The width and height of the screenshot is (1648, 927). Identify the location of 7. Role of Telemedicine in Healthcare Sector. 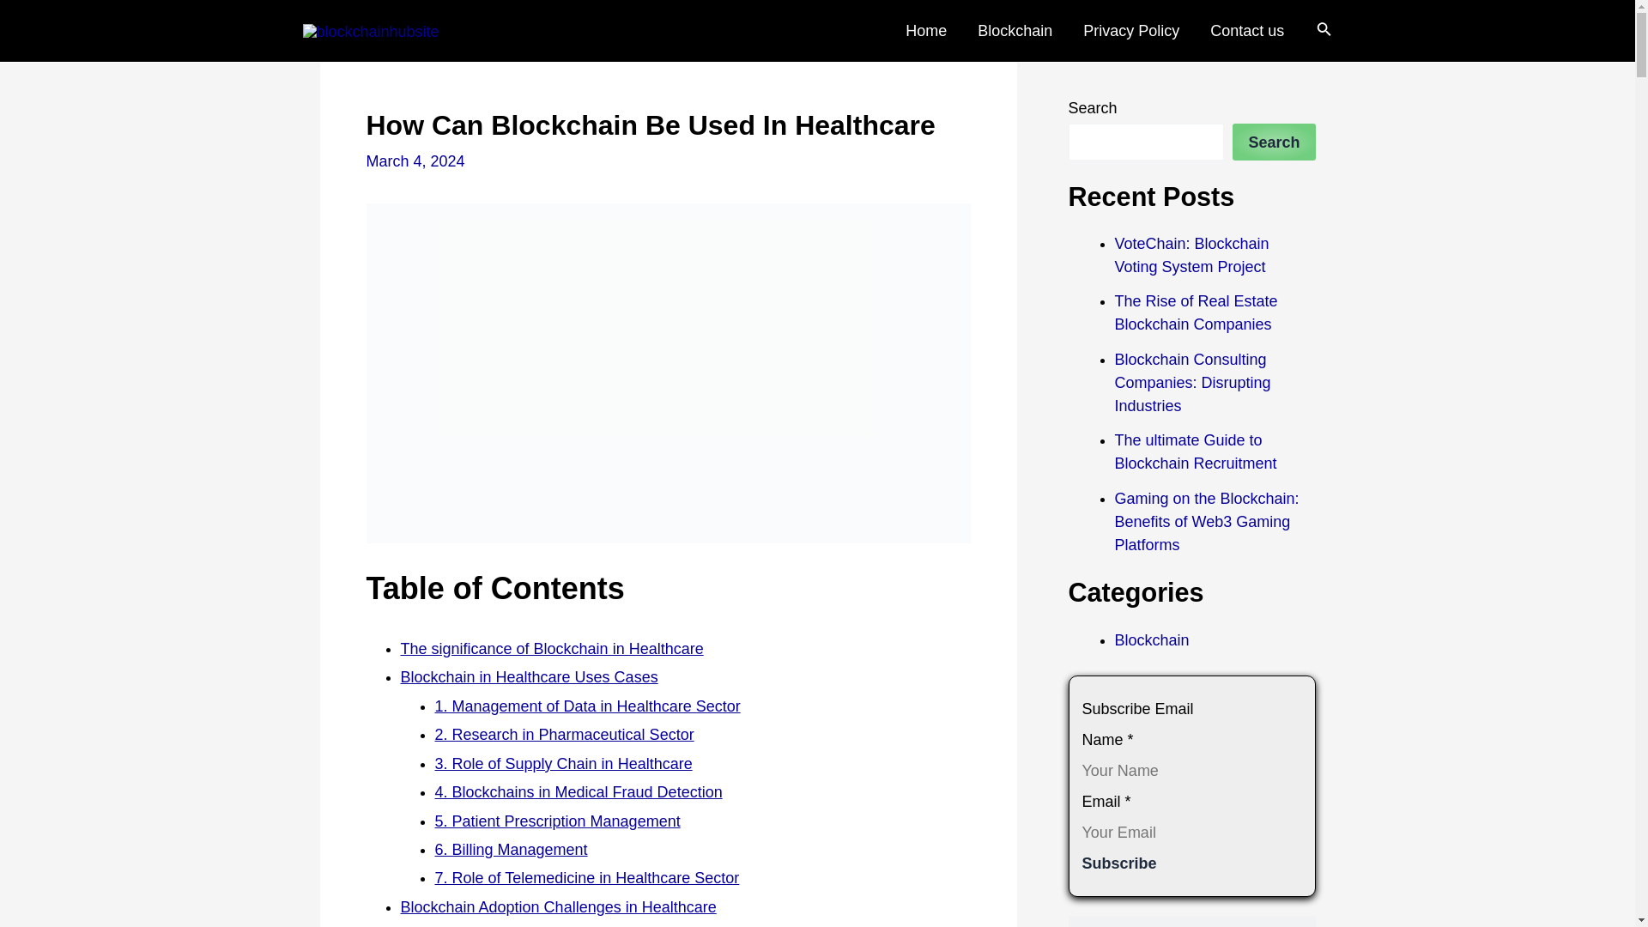
(586, 877).